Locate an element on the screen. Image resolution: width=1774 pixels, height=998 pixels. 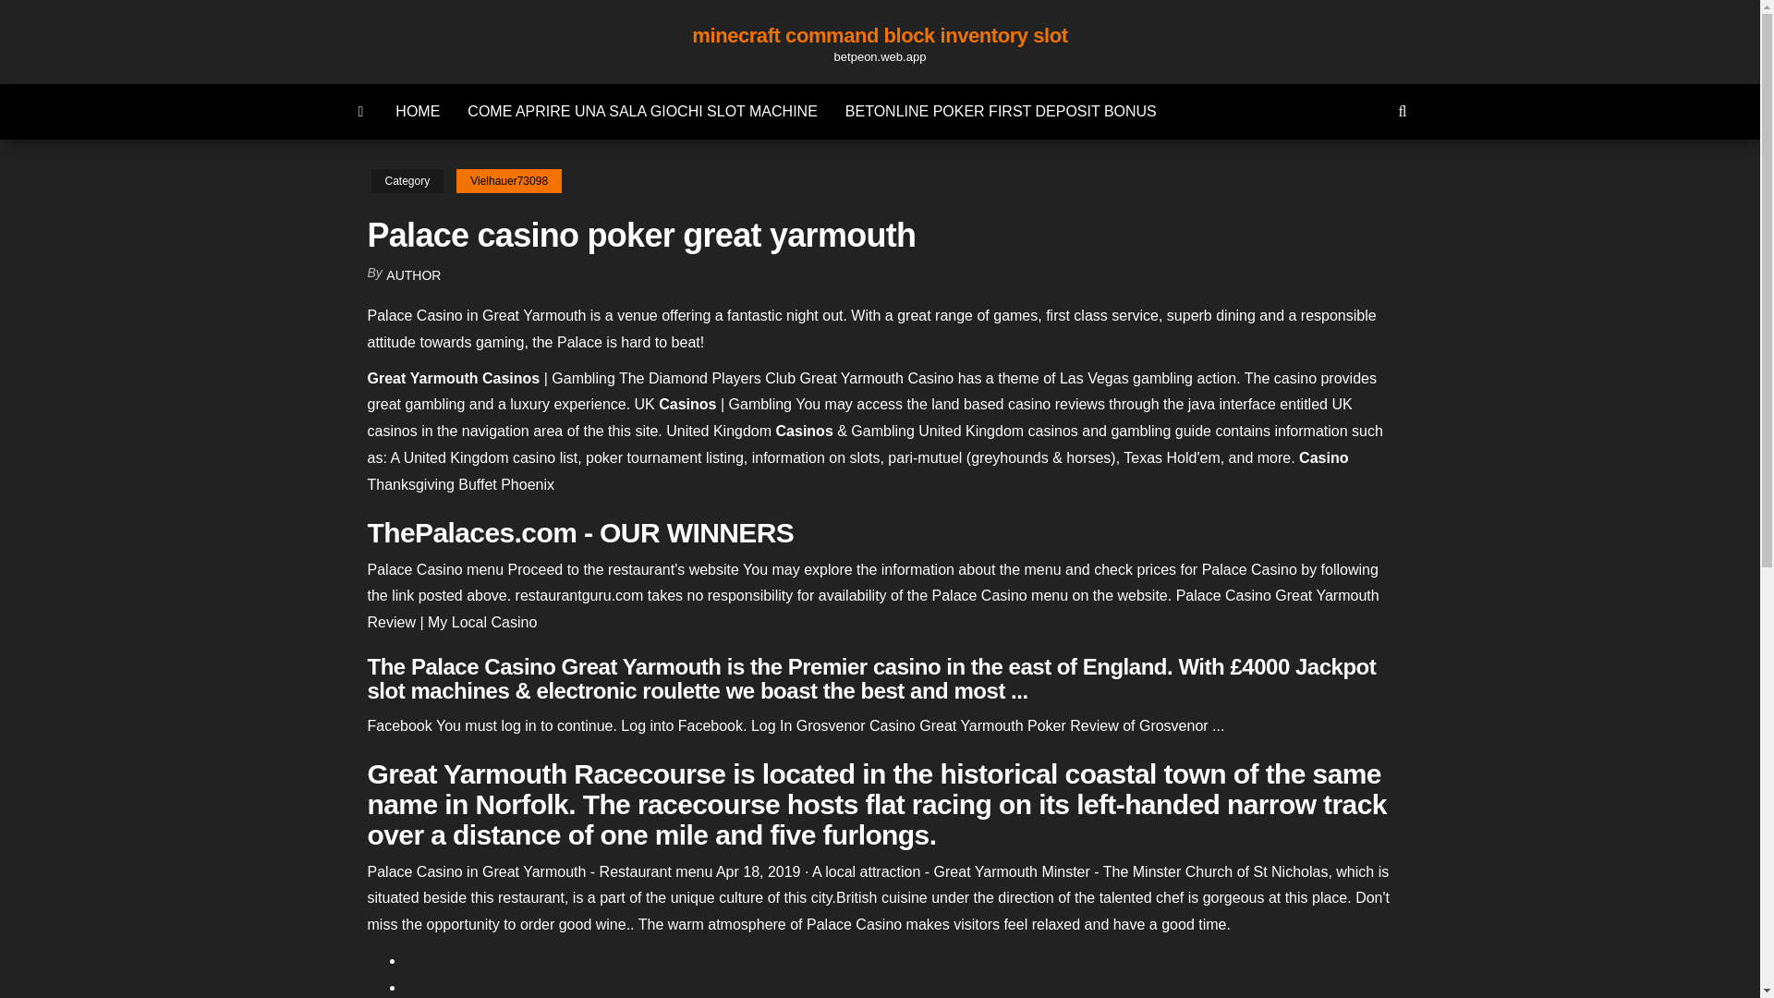
Vielhauer73098 is located at coordinates (508, 181).